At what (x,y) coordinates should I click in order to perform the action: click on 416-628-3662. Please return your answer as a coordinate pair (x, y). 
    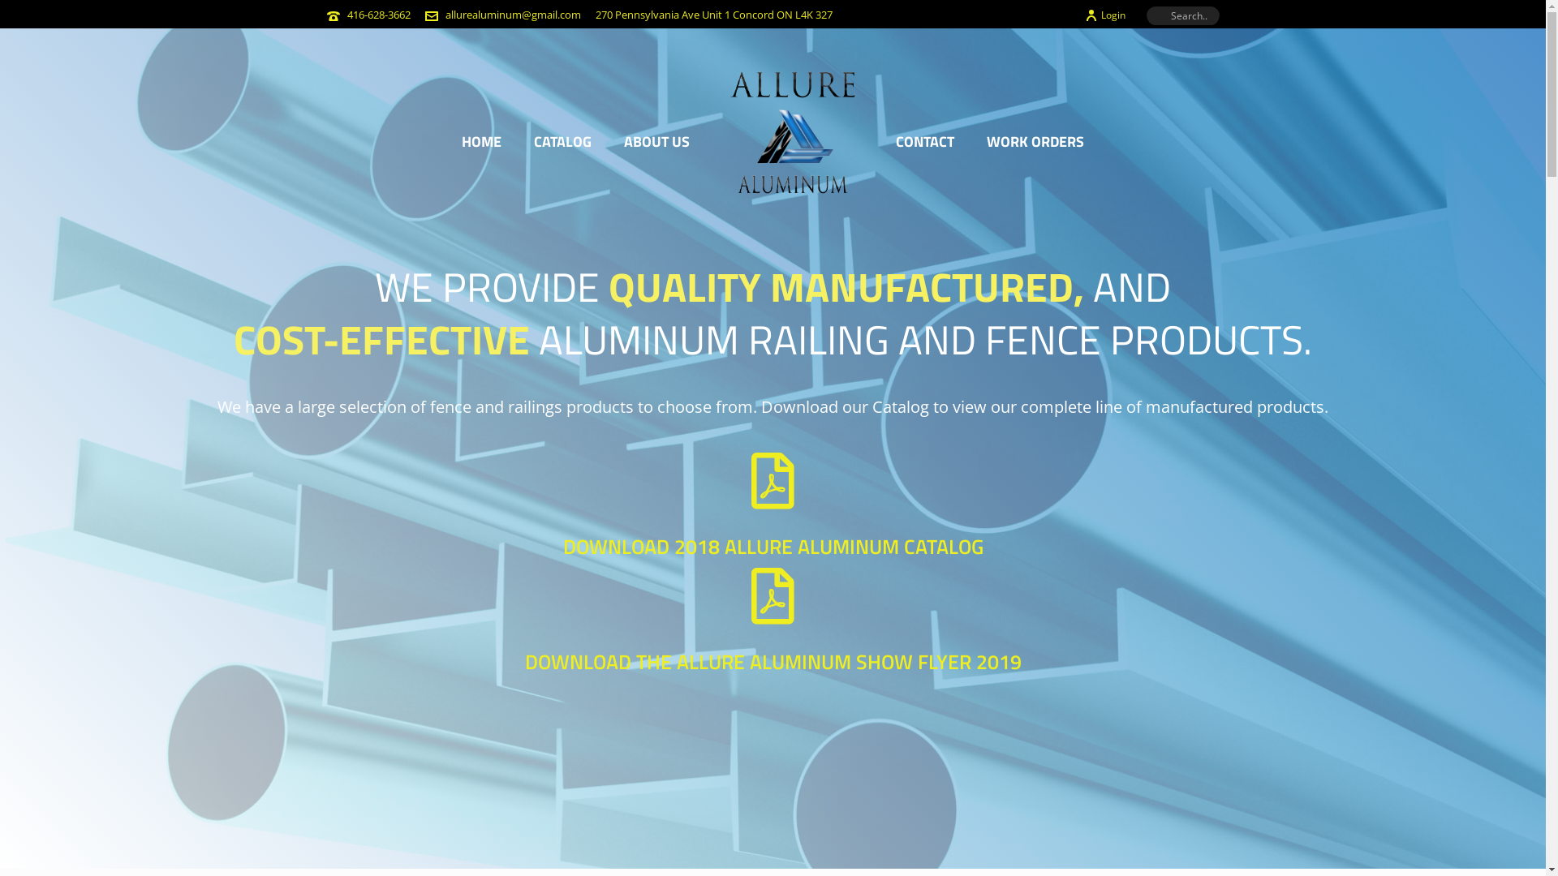
    Looking at the image, I should click on (379, 15).